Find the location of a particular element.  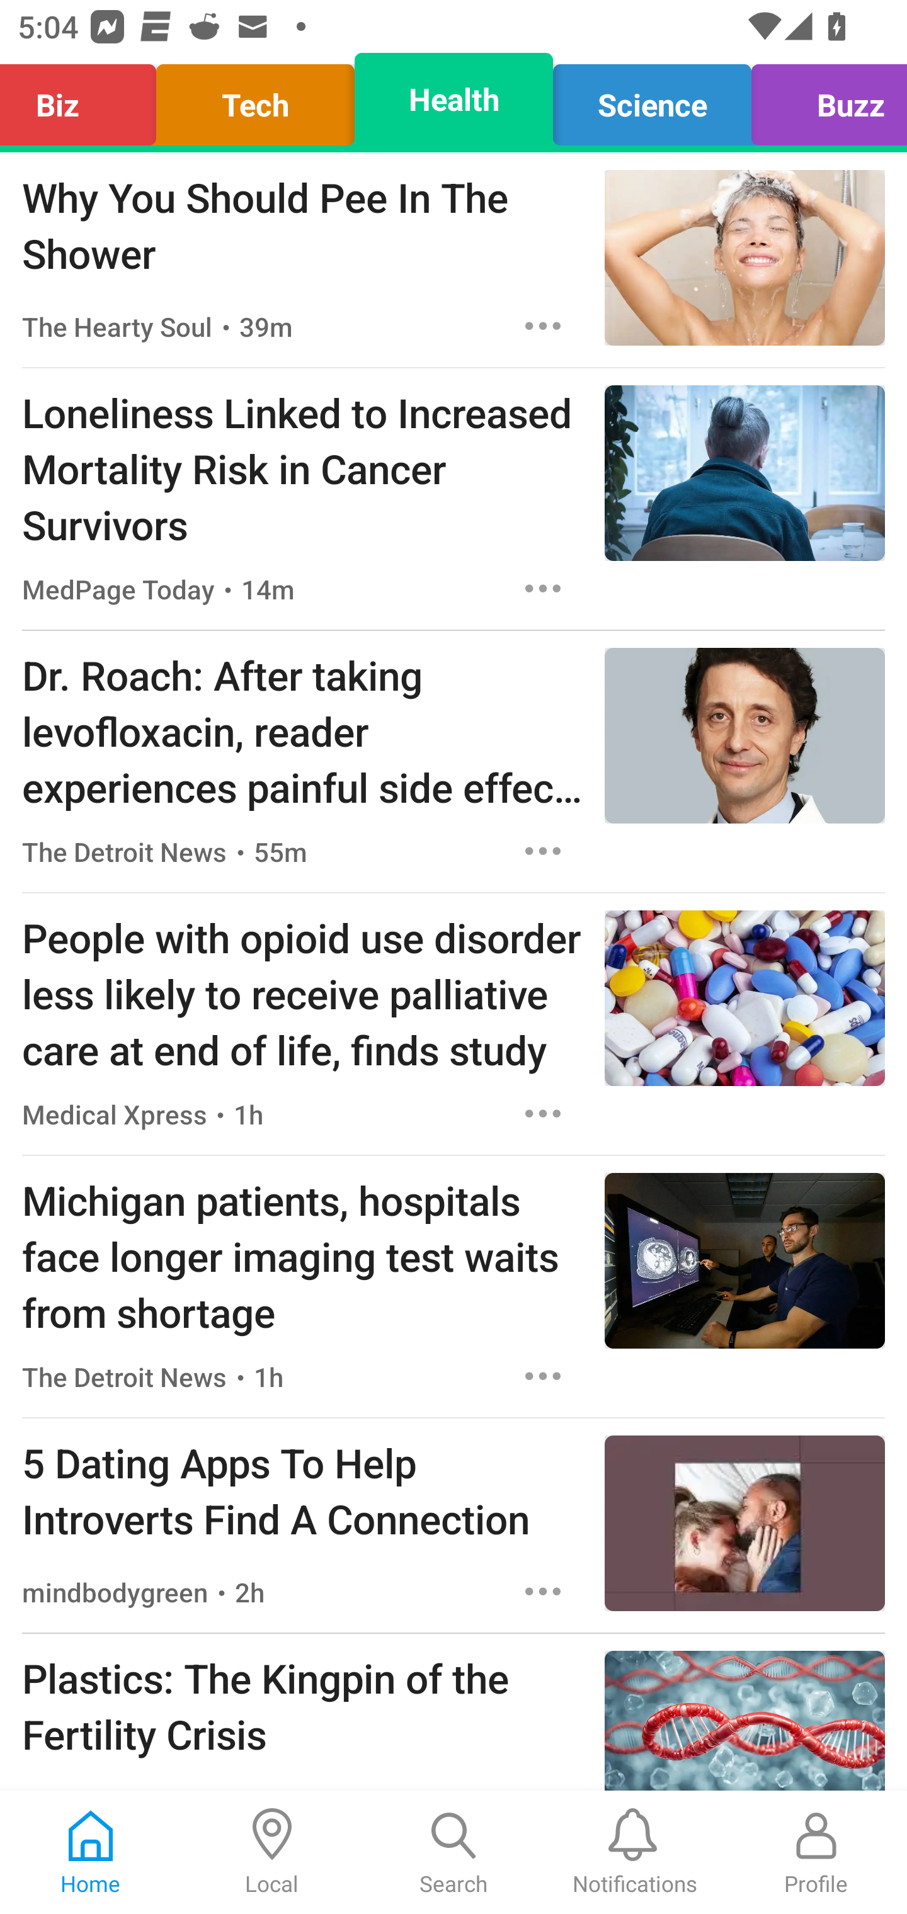

Options is located at coordinates (543, 326).